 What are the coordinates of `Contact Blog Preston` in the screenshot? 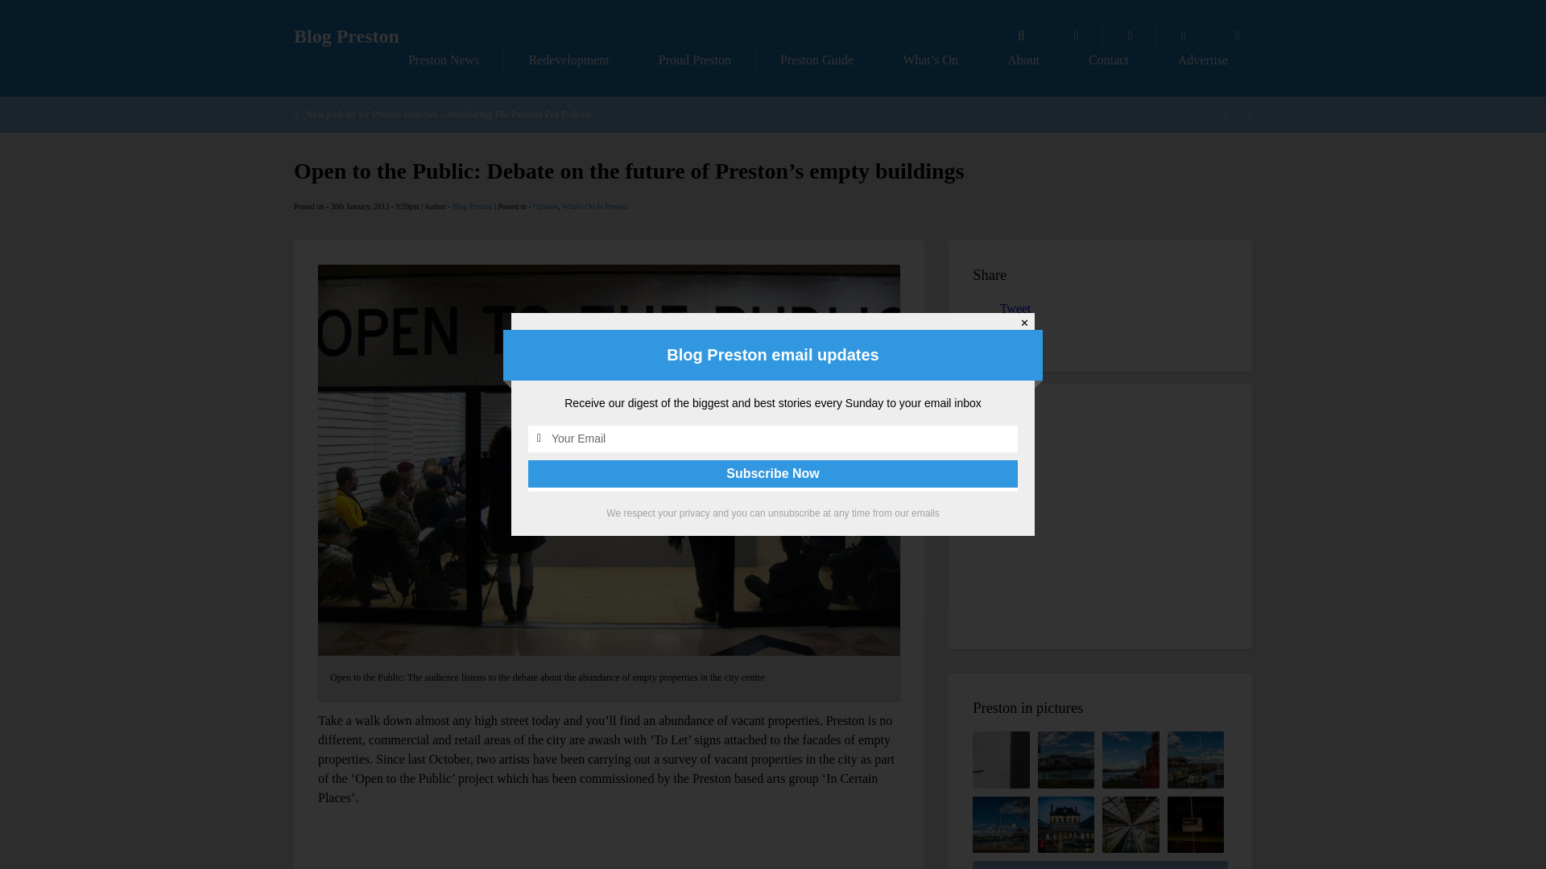 It's located at (1109, 60).